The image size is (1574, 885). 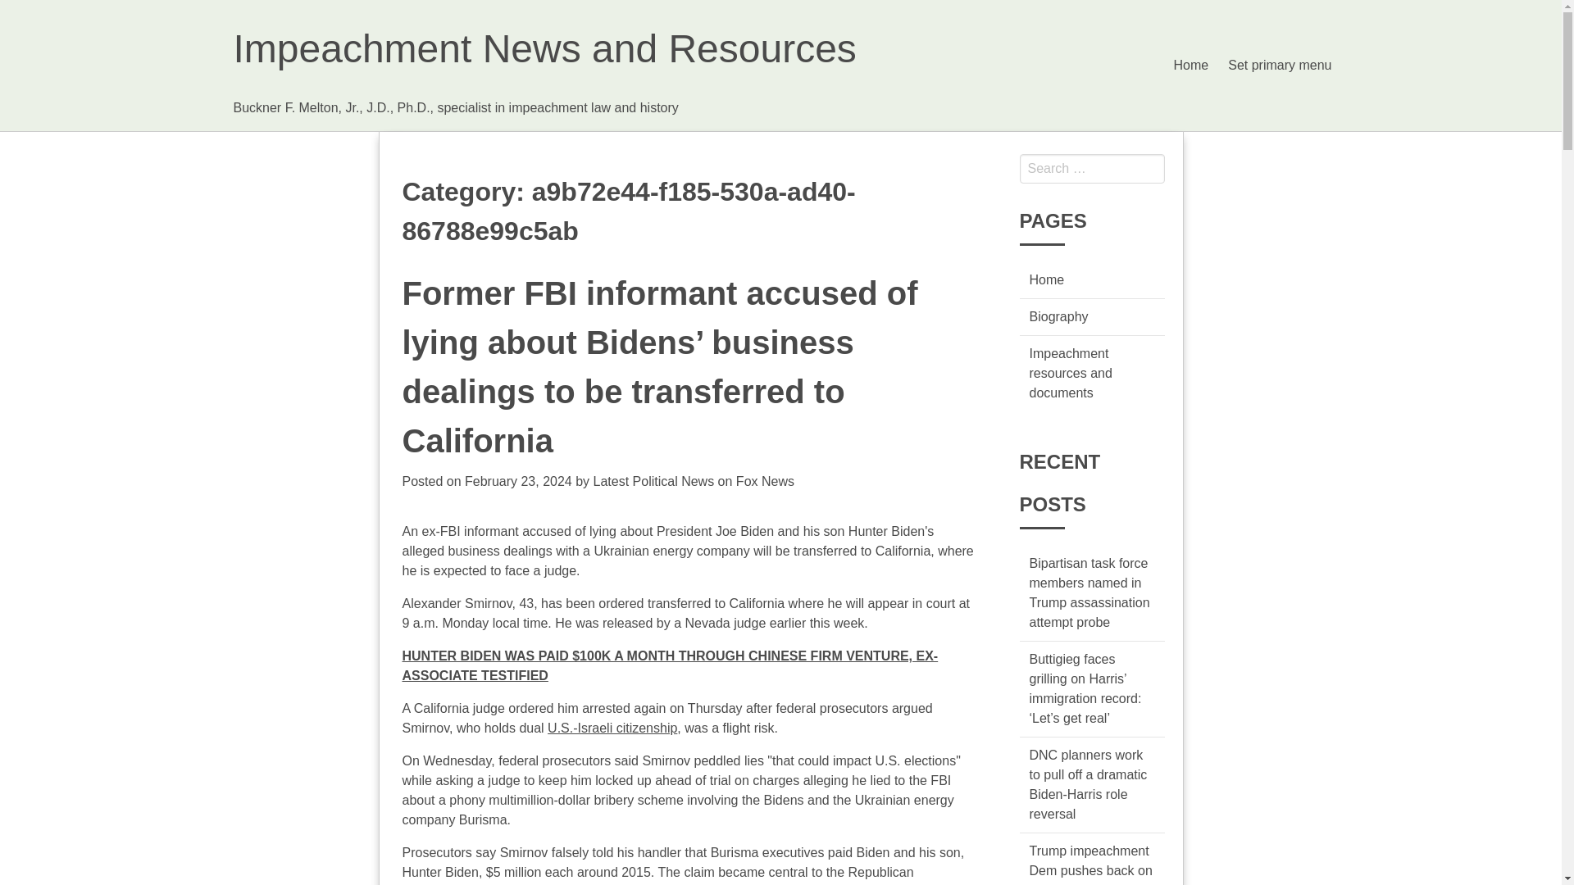 I want to click on Set primary menu, so click(x=1279, y=66).